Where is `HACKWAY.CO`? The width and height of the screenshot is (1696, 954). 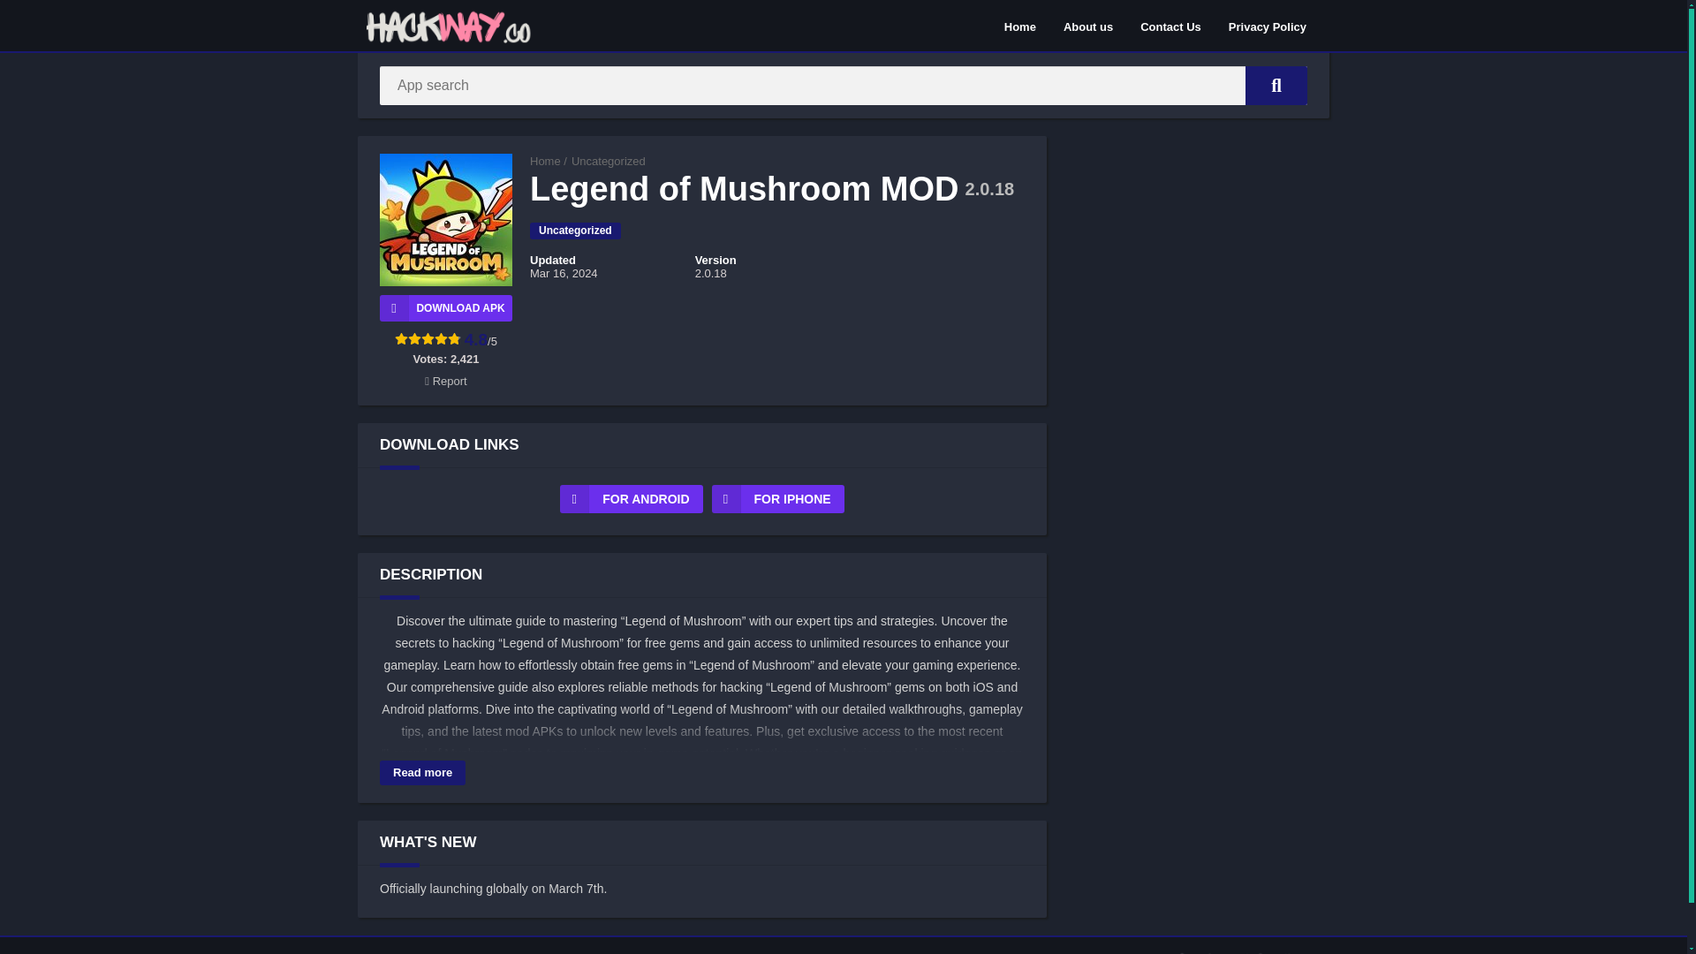
HACKWAY.CO is located at coordinates (545, 161).